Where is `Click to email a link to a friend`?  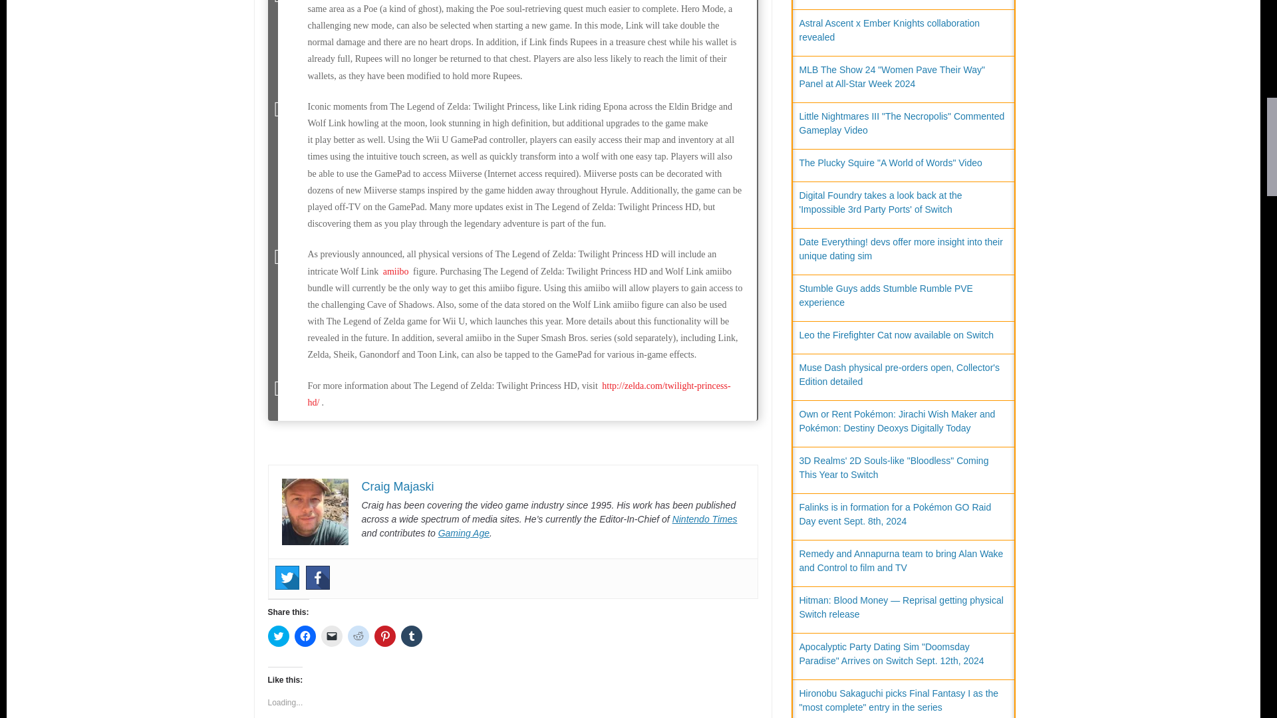
Click to email a link to a friend is located at coordinates (331, 636).